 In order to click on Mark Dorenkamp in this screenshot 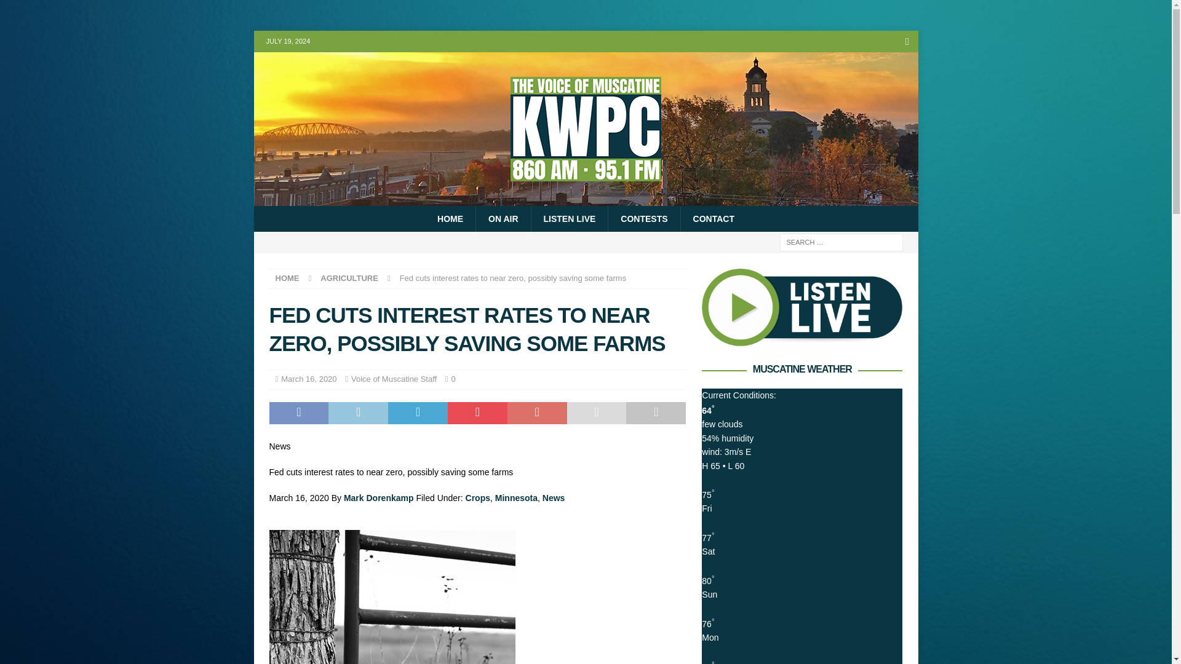, I will do `click(379, 498)`.